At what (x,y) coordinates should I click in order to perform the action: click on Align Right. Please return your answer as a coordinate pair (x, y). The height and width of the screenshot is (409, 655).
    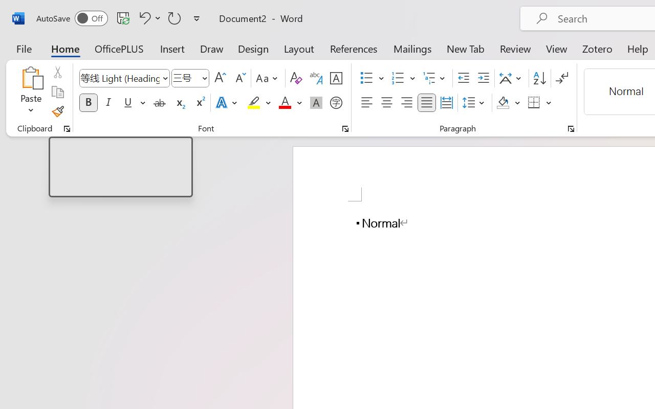
    Looking at the image, I should click on (406, 103).